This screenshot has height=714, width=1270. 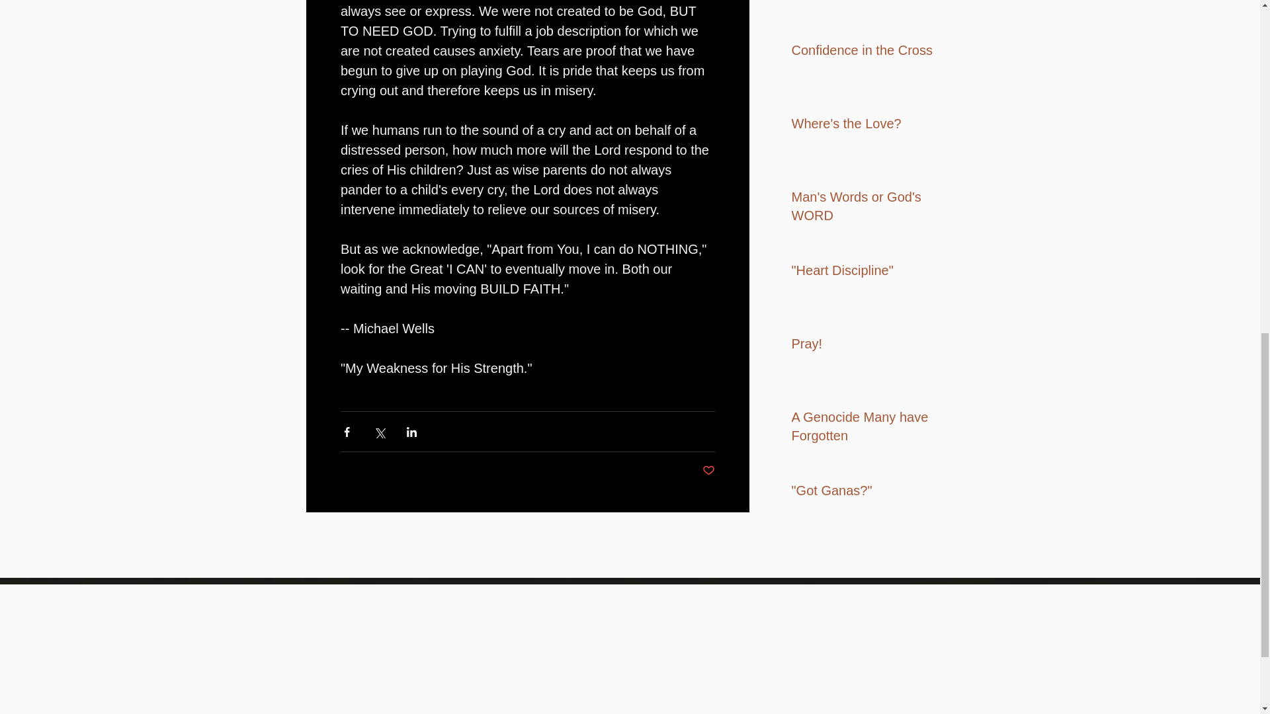 I want to click on Man's Words or God's WORD, so click(x=868, y=209).